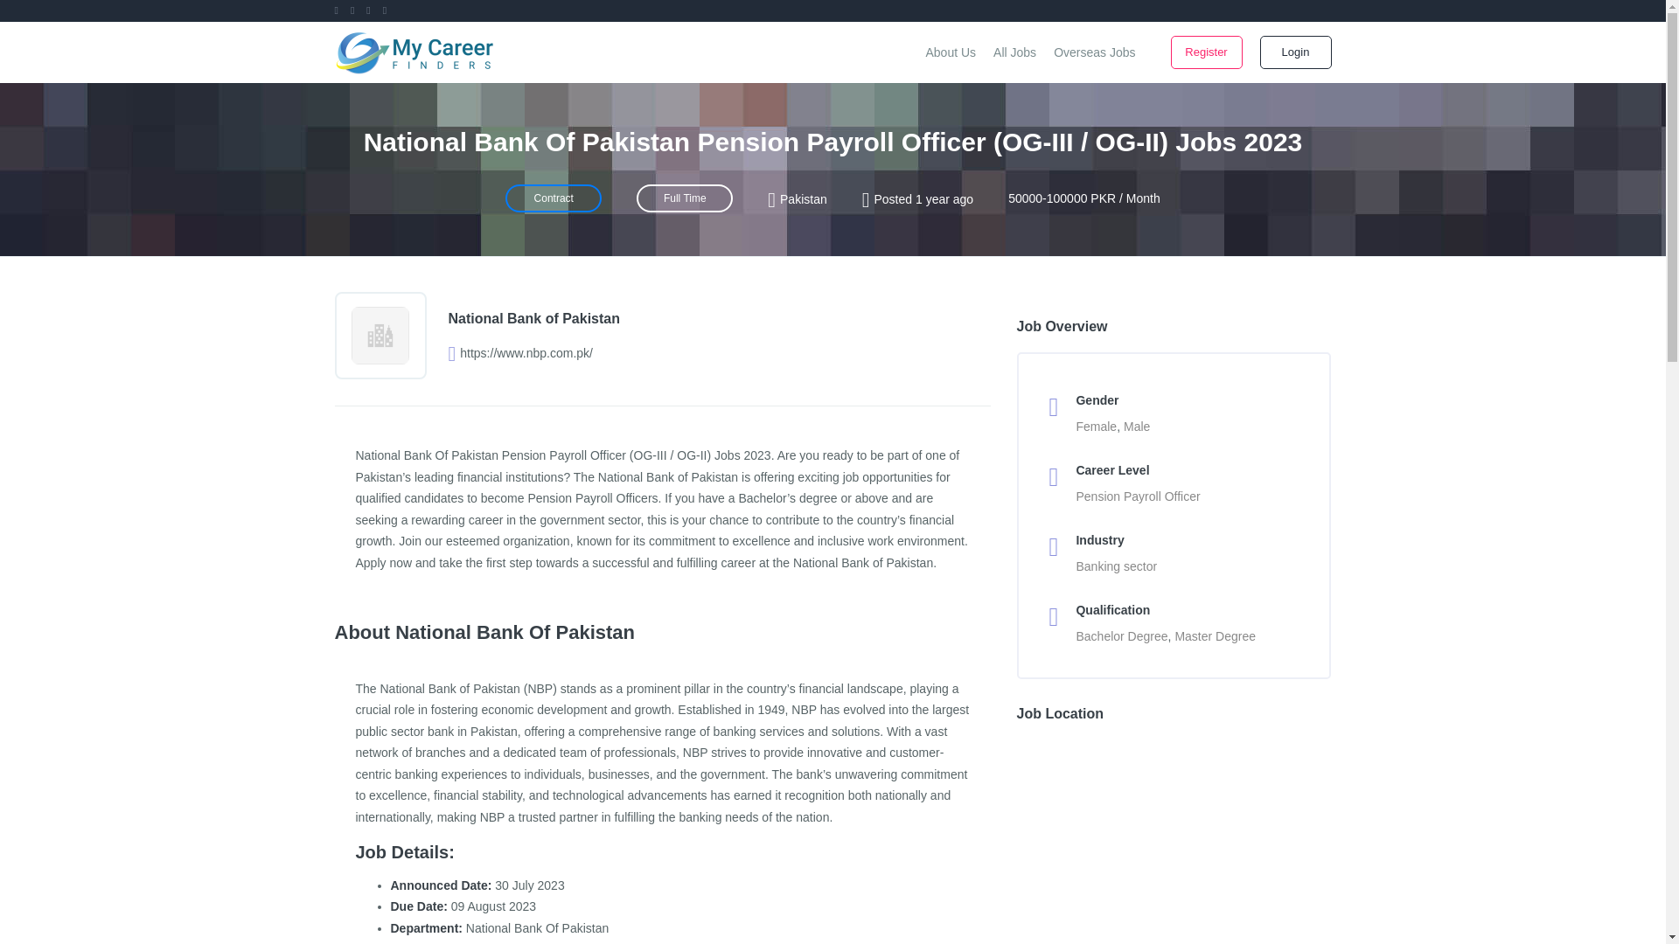 The width and height of the screenshot is (1679, 944). What do you see at coordinates (1295, 52) in the screenshot?
I see `Login` at bounding box center [1295, 52].